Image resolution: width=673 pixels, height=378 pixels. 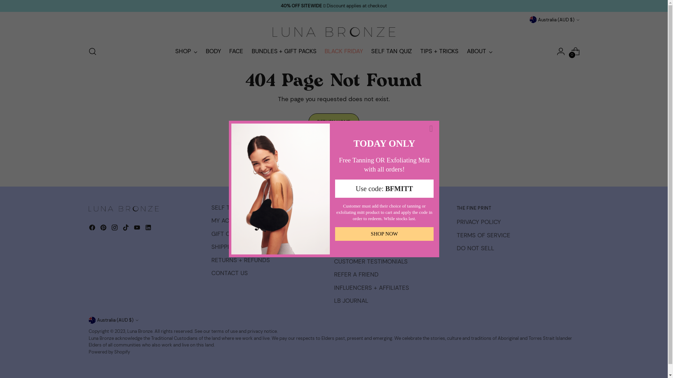 I want to click on TIPS + TRICKS, so click(x=440, y=51).